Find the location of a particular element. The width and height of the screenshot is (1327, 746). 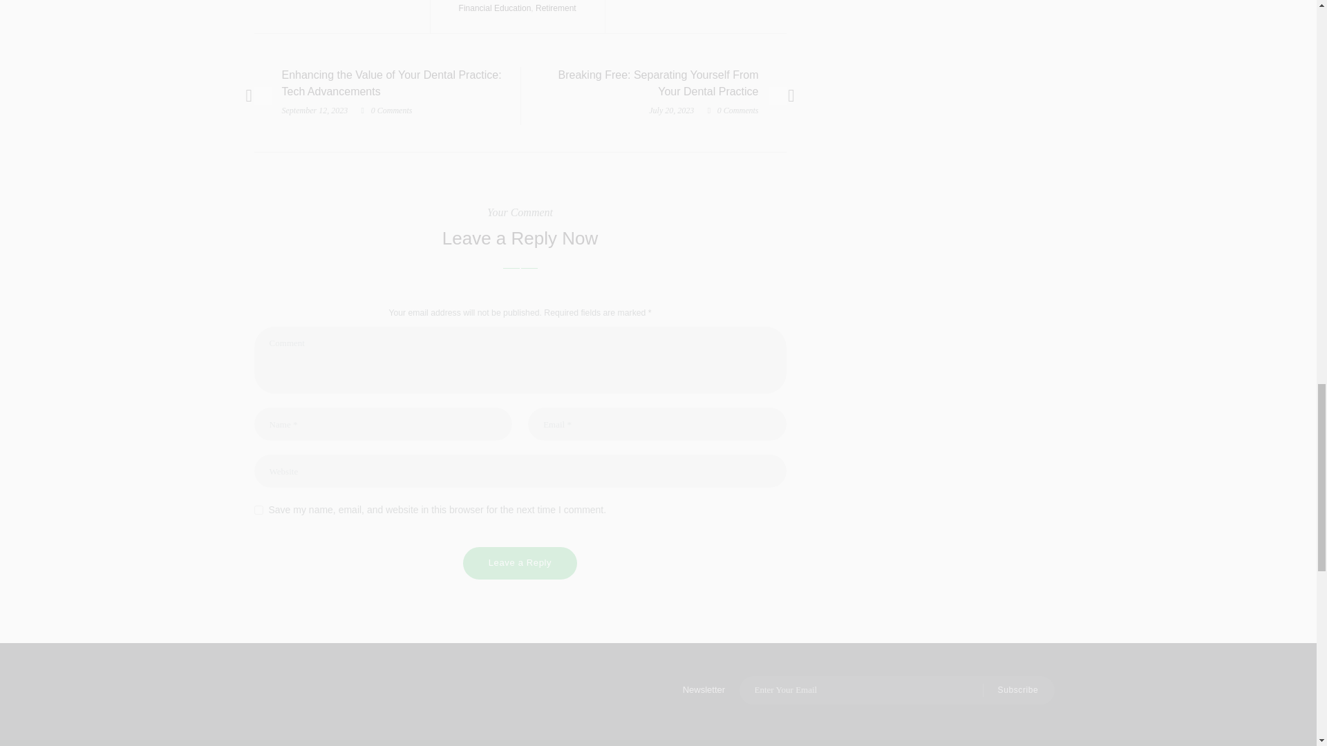

yes is located at coordinates (258, 510).